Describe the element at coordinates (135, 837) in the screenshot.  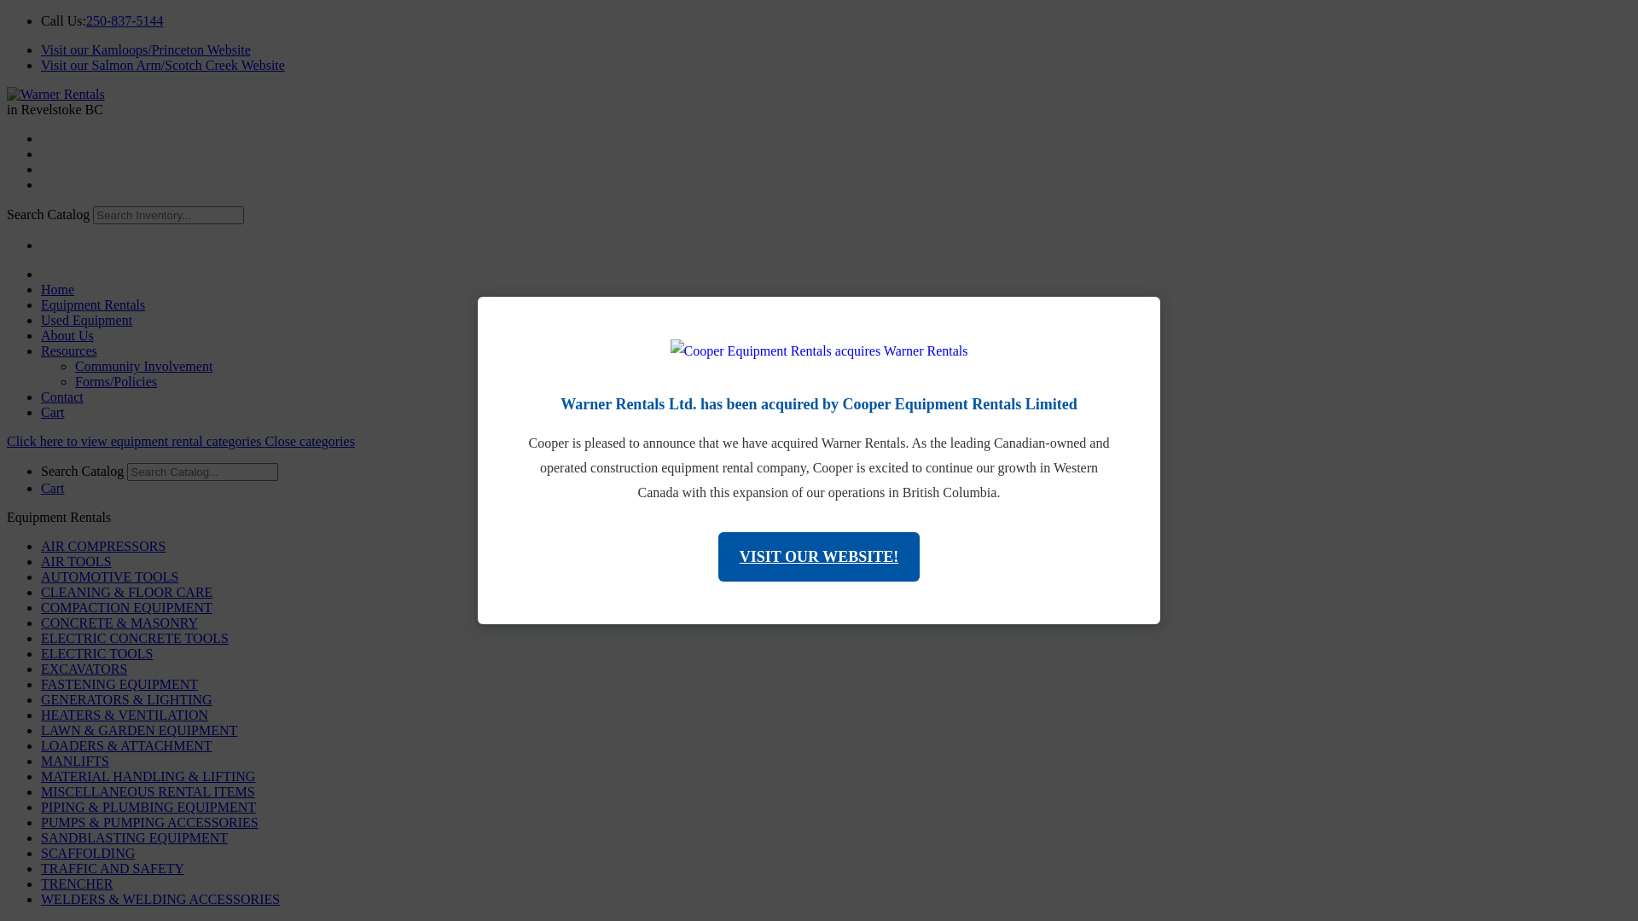
I see `SANDBLASTING EQUIPMENT` at that location.